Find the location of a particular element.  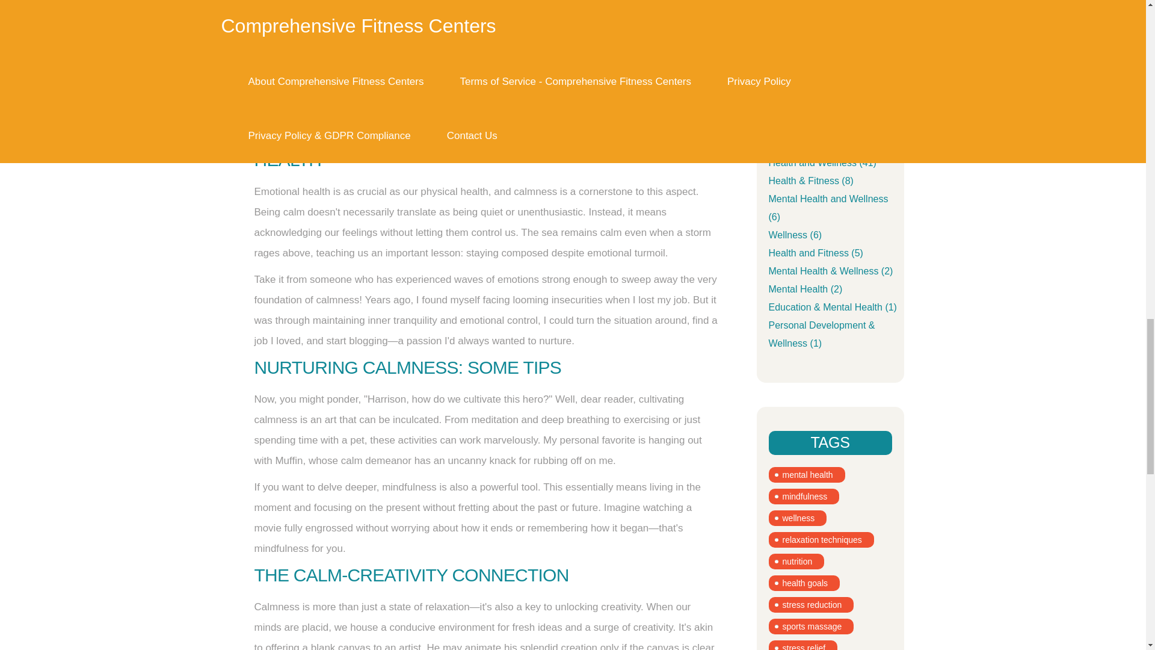

health goals is located at coordinates (805, 583).